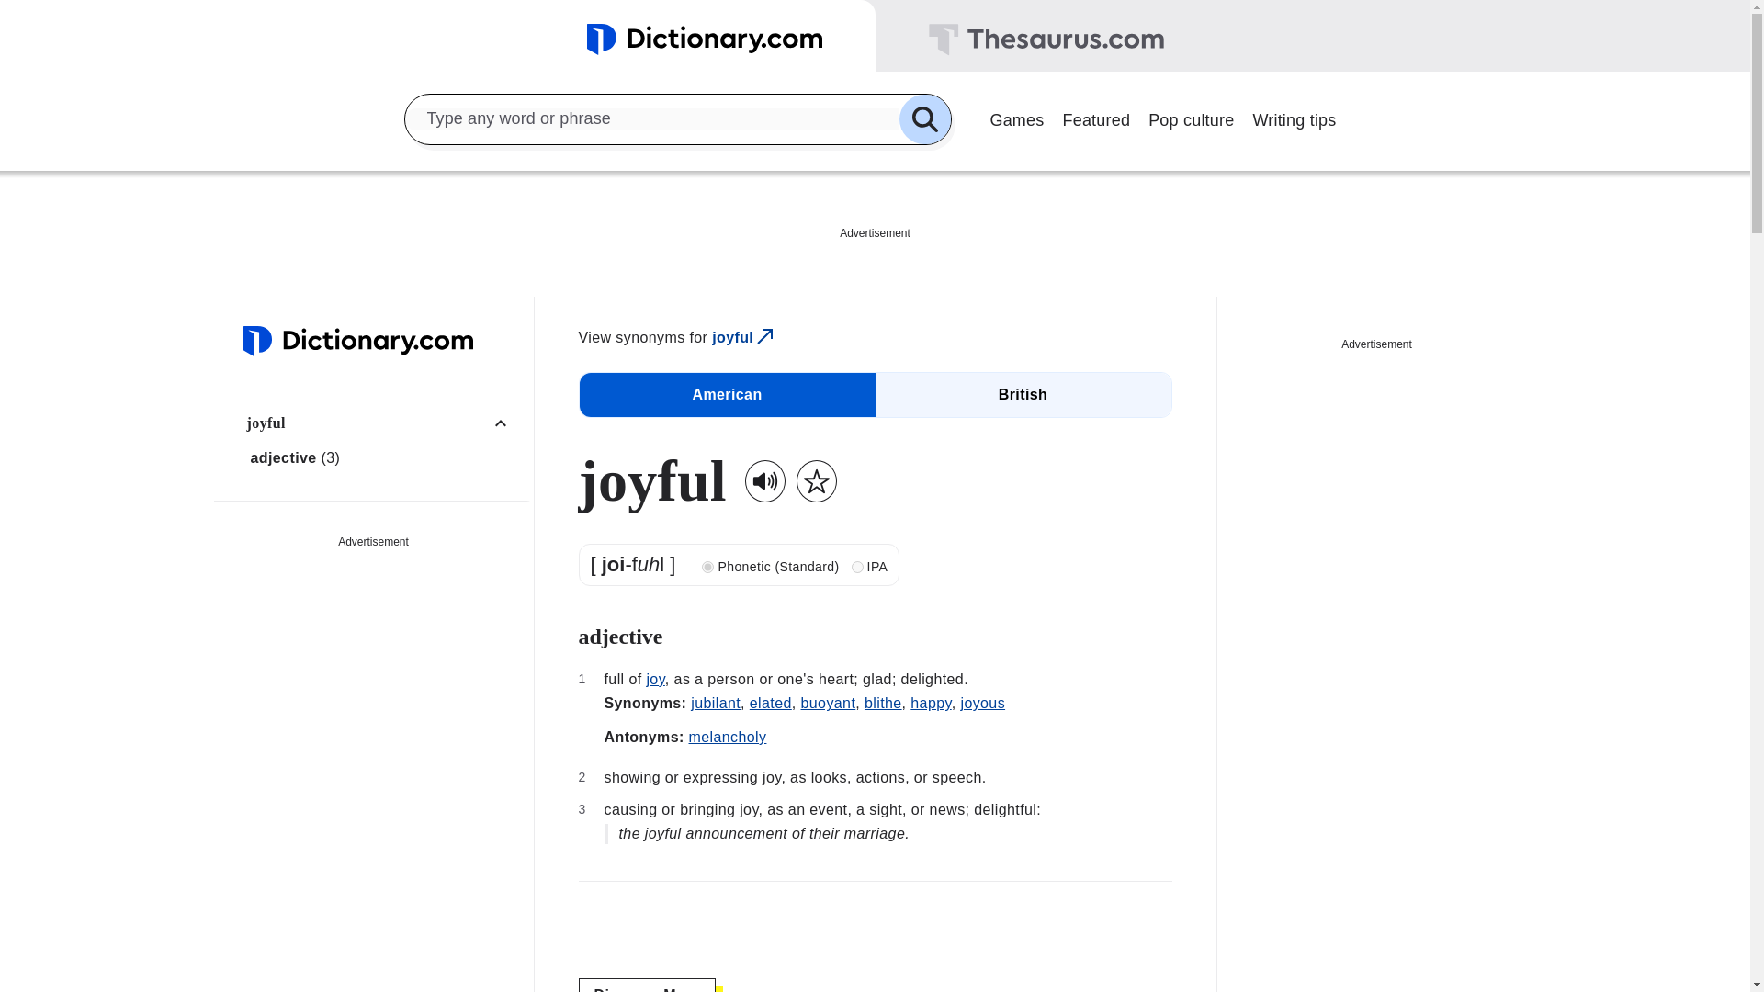  I want to click on British, so click(1023, 395).